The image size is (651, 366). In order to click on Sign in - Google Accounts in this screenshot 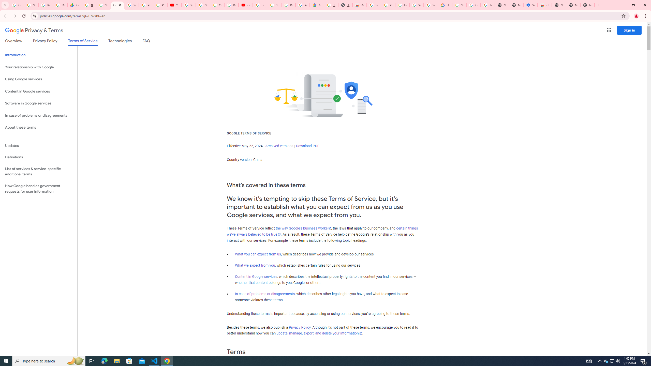, I will do `click(103, 5)`.